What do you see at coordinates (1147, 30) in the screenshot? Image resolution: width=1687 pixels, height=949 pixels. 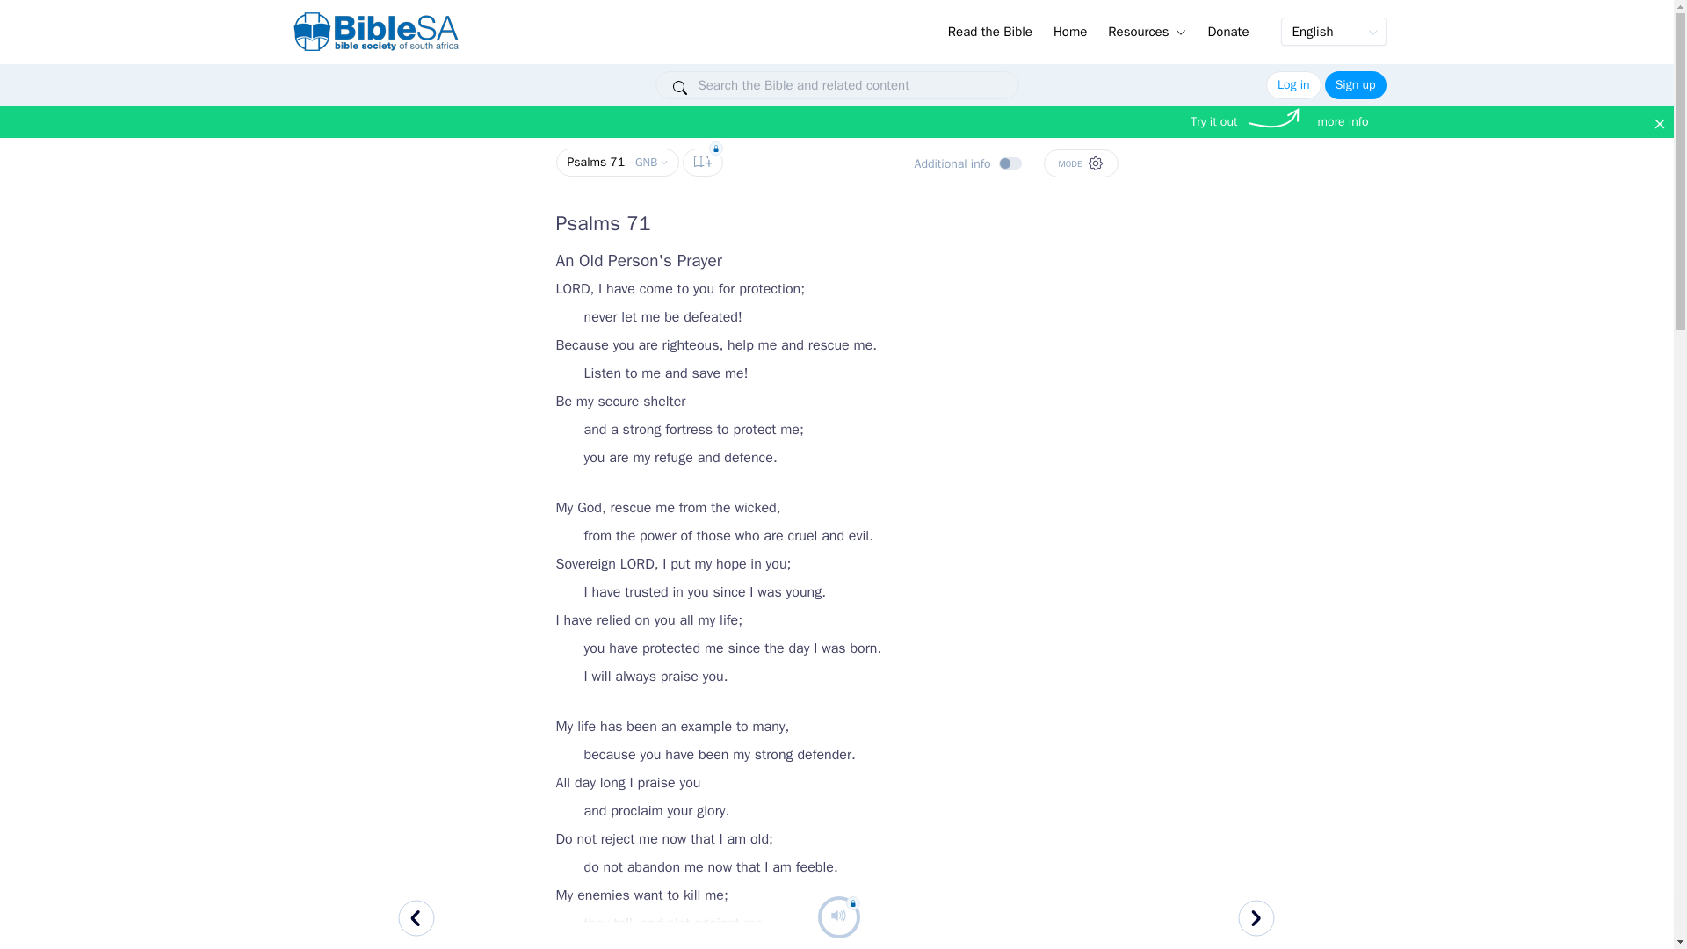 I see `Resources` at bounding box center [1147, 30].